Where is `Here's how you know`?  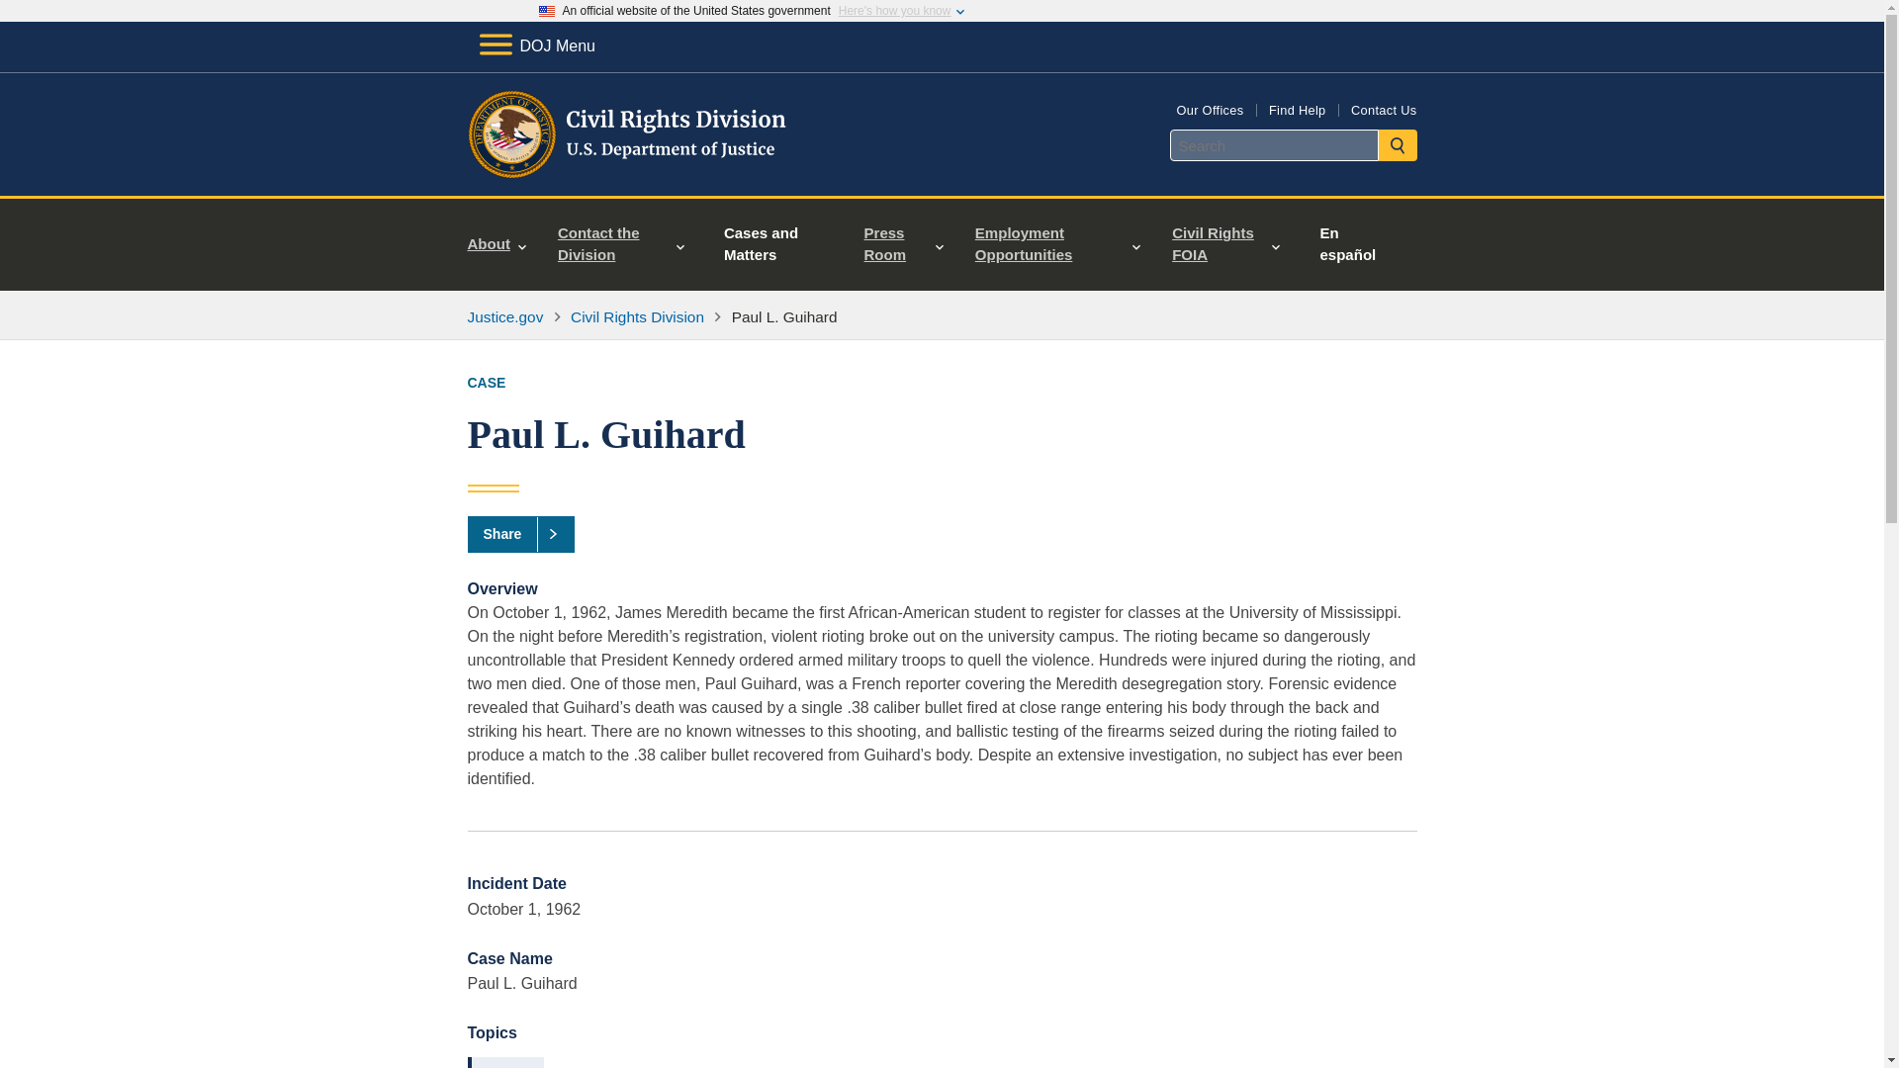 Here's how you know is located at coordinates (894, 11).